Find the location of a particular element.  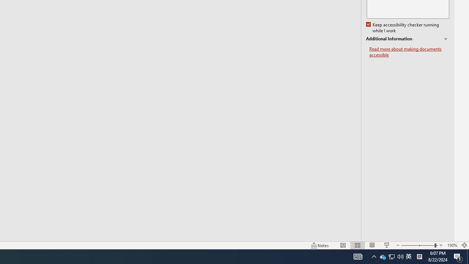

Keep accessibility checker running while I work is located at coordinates (403, 28).